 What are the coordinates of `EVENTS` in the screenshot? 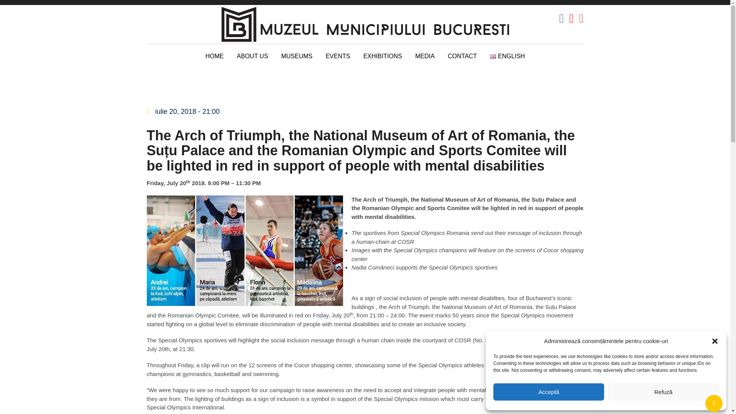 It's located at (337, 60).